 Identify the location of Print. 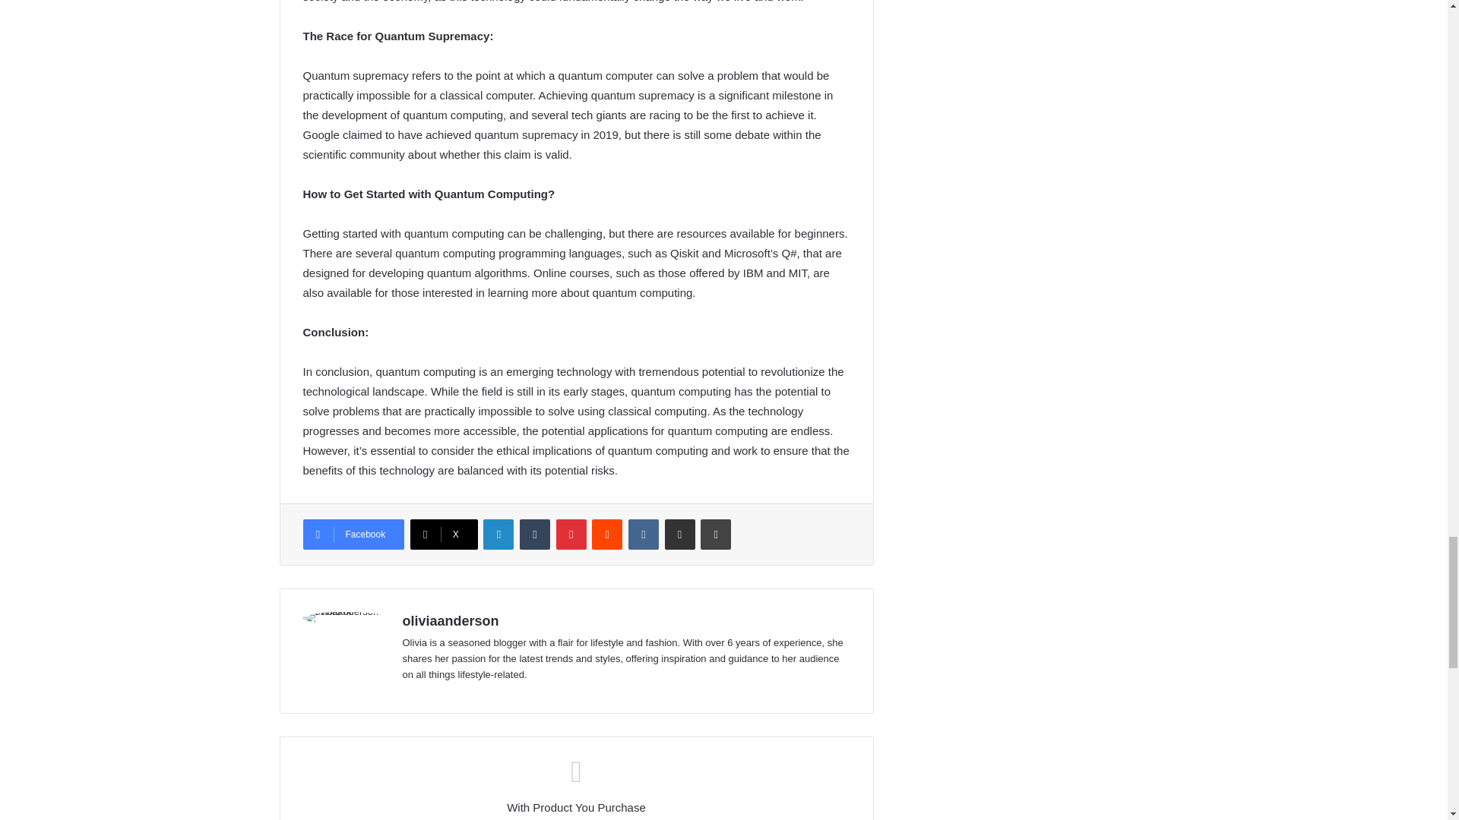
(715, 534).